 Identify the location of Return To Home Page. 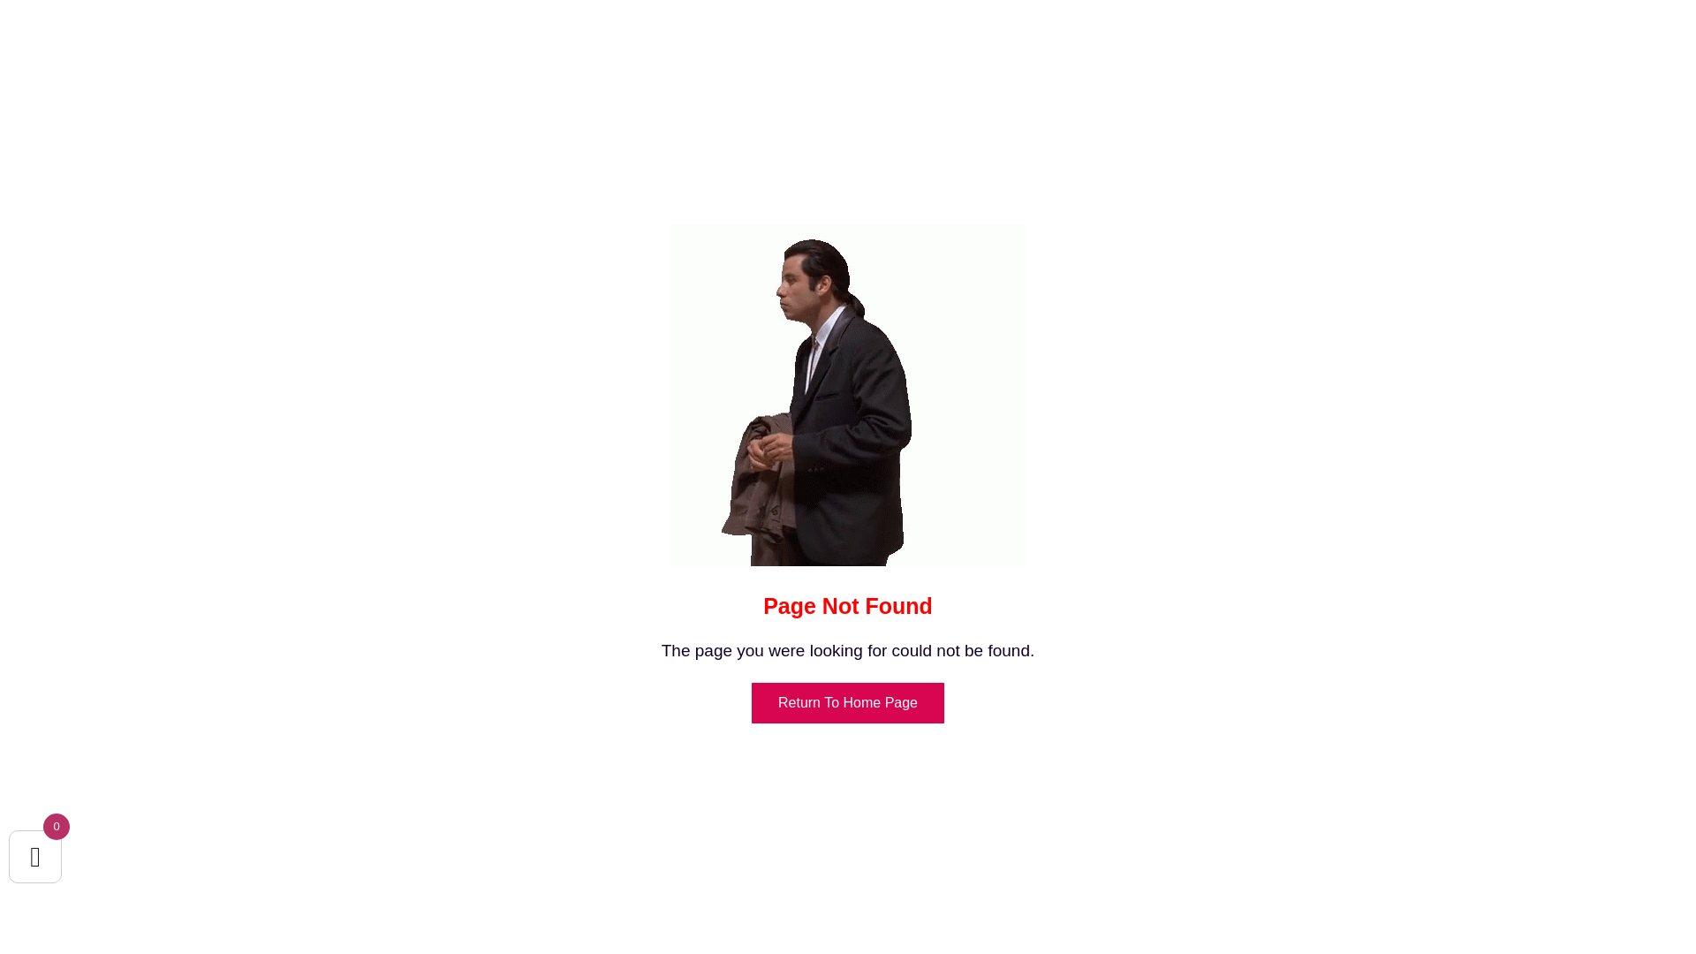
(848, 703).